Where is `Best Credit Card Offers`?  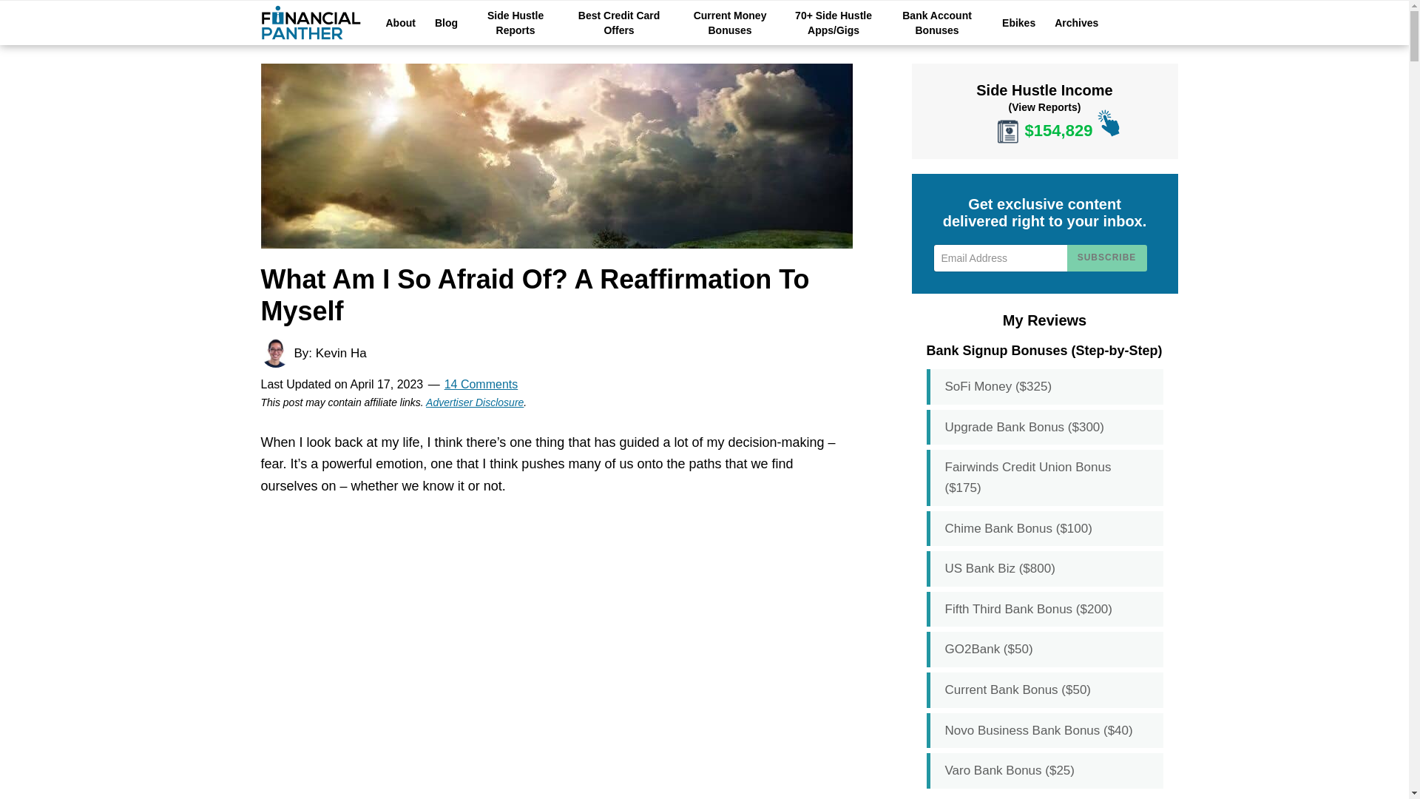
Best Credit Card Offers is located at coordinates (619, 22).